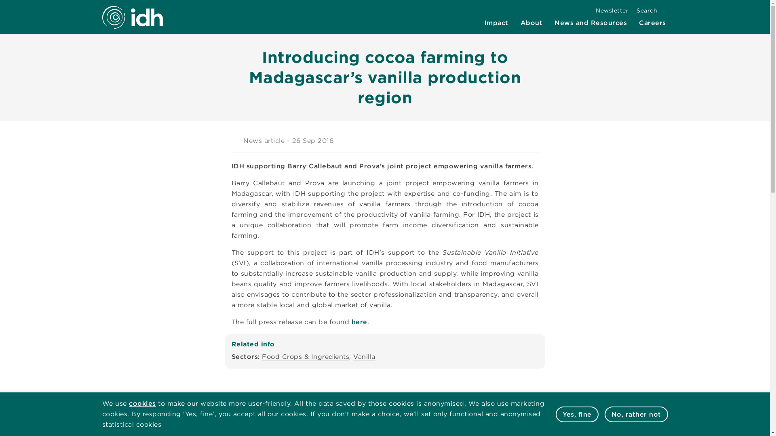  I want to click on here, so click(359, 322).